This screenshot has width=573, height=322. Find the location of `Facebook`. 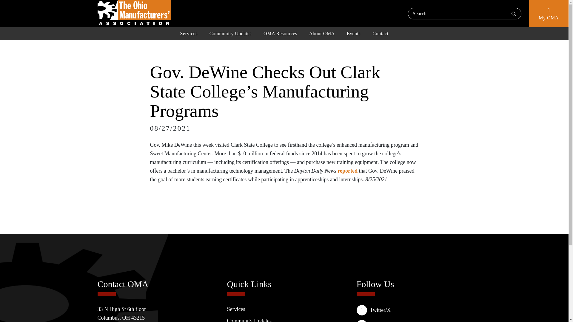

Facebook is located at coordinates (414, 321).